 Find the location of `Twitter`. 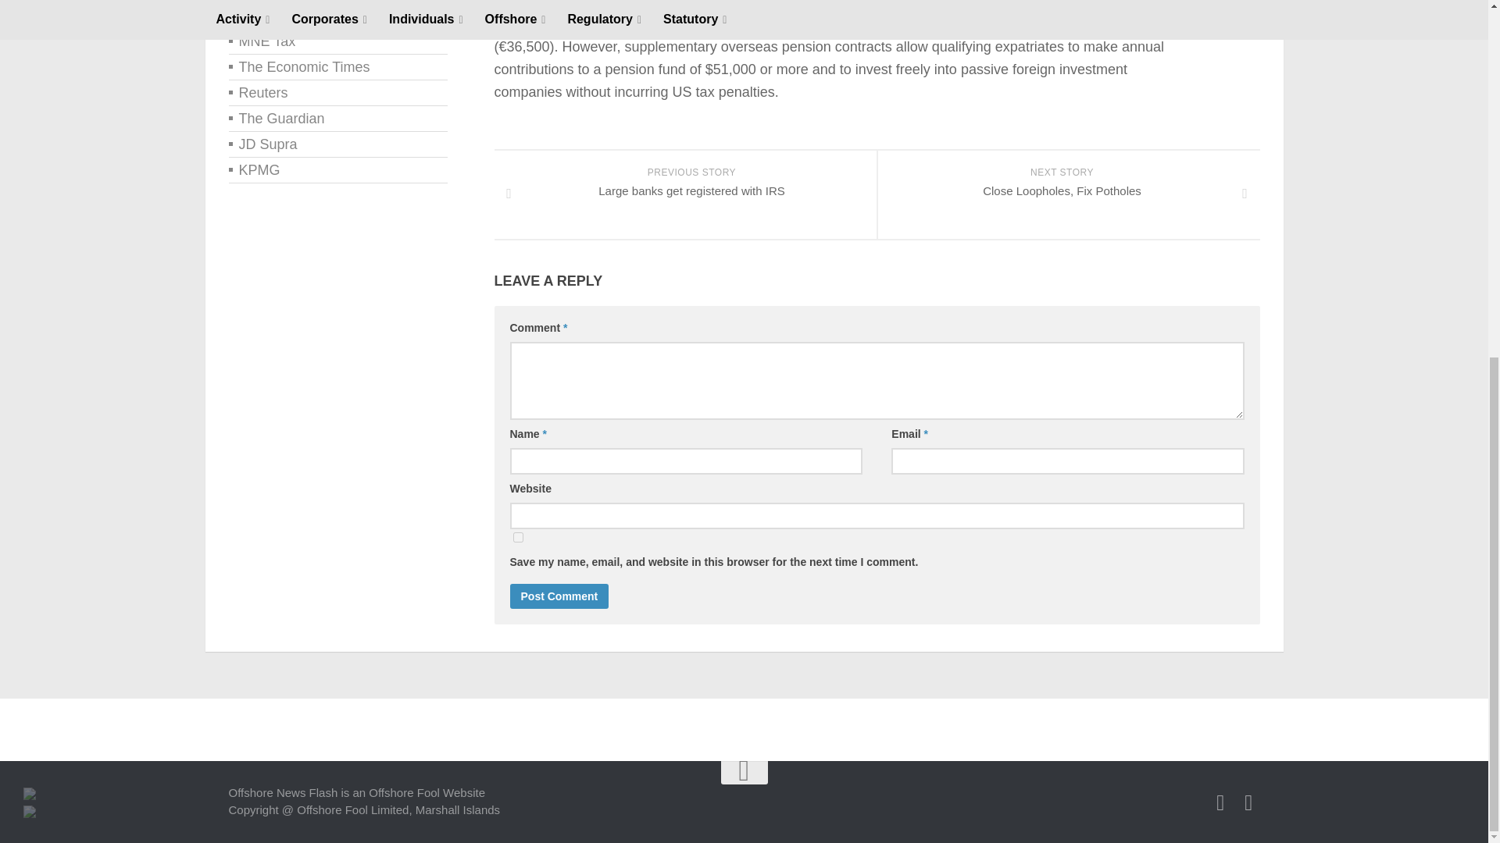

Twitter is located at coordinates (1248, 803).